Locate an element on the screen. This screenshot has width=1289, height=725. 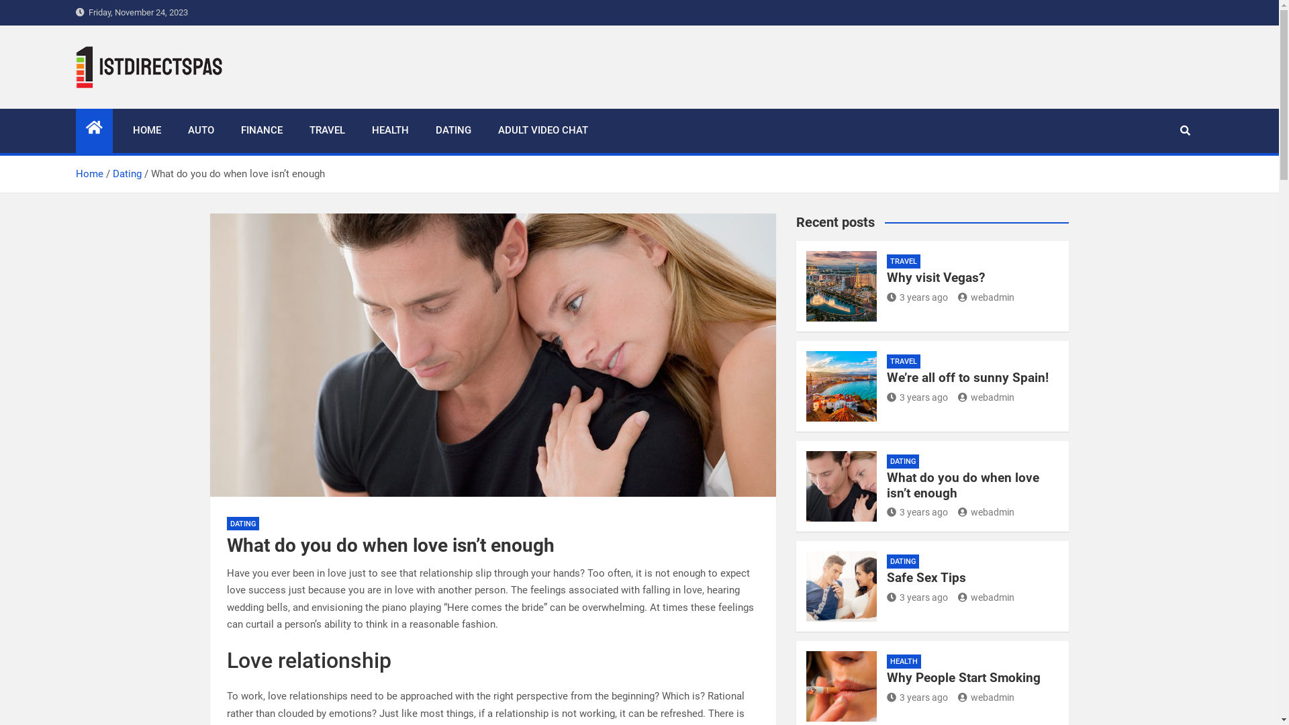
webadmin is located at coordinates (986, 297).